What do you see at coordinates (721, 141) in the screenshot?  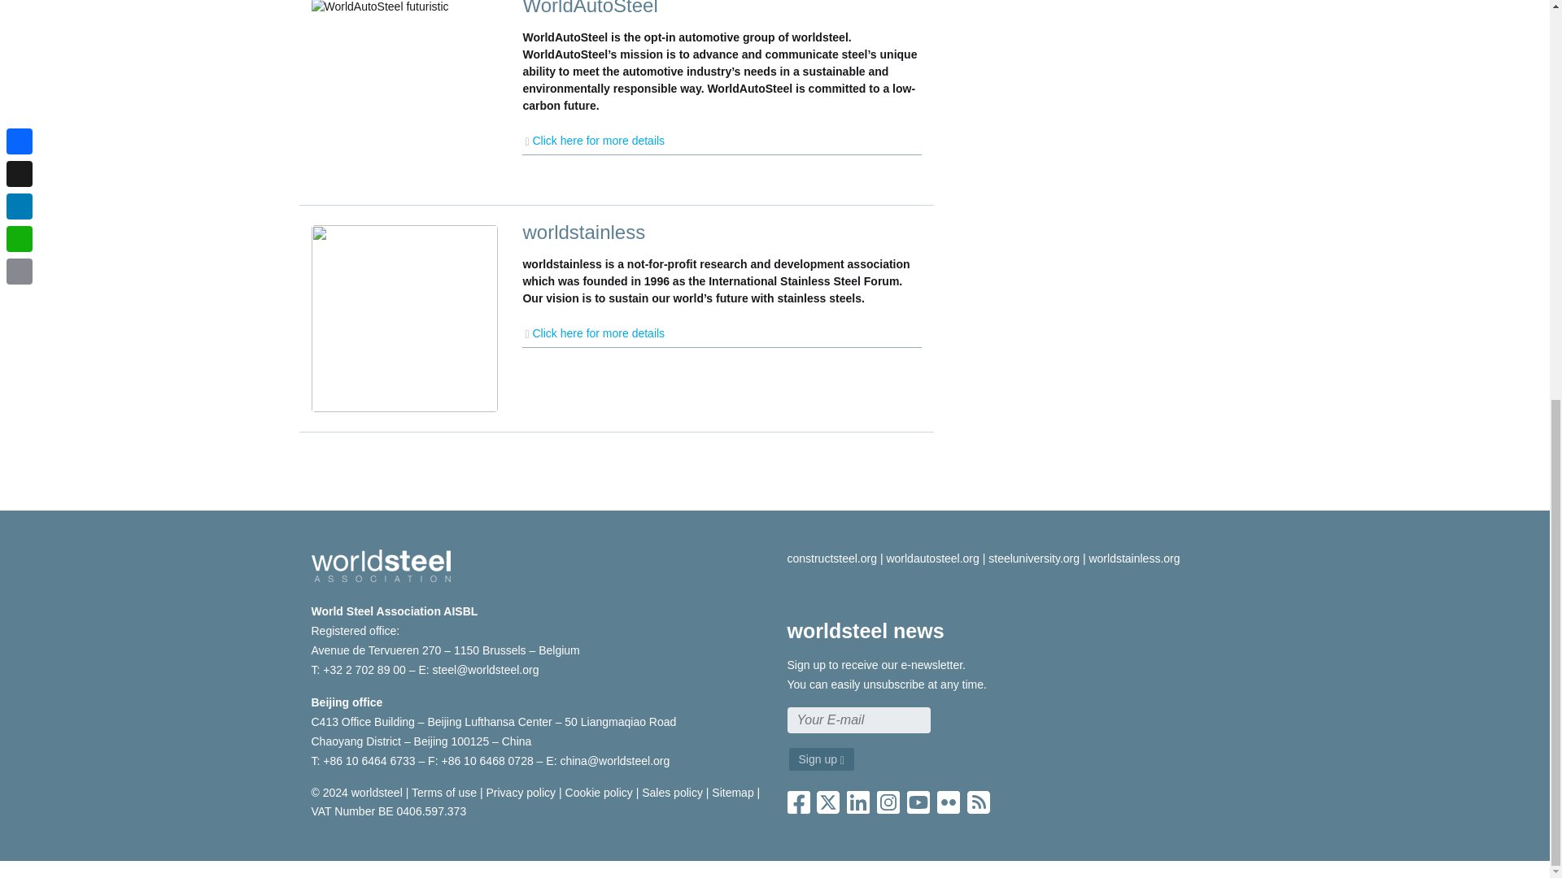 I see `Click here for more details` at bounding box center [721, 141].